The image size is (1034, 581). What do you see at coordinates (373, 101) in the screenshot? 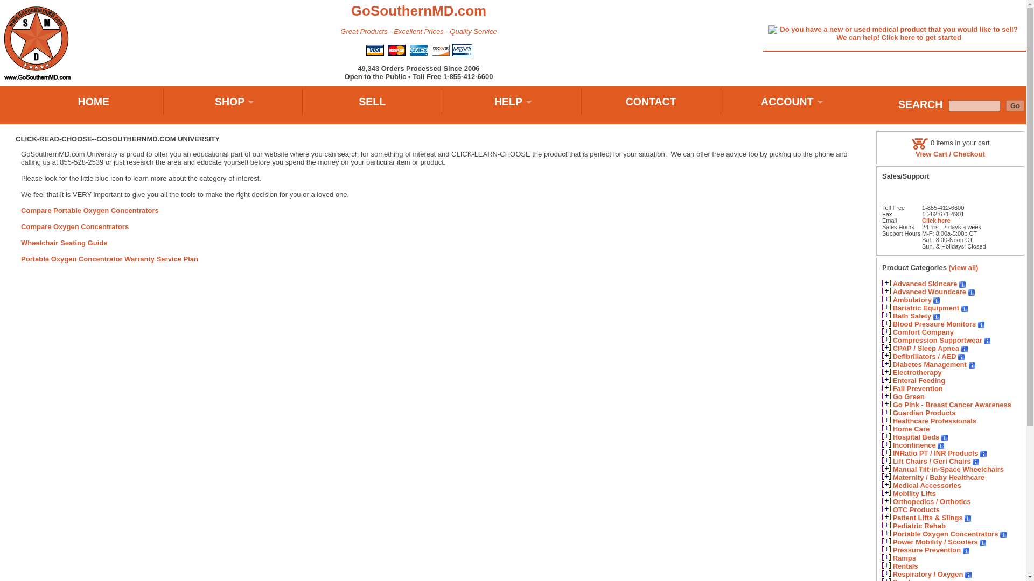
I see `SELL` at bounding box center [373, 101].